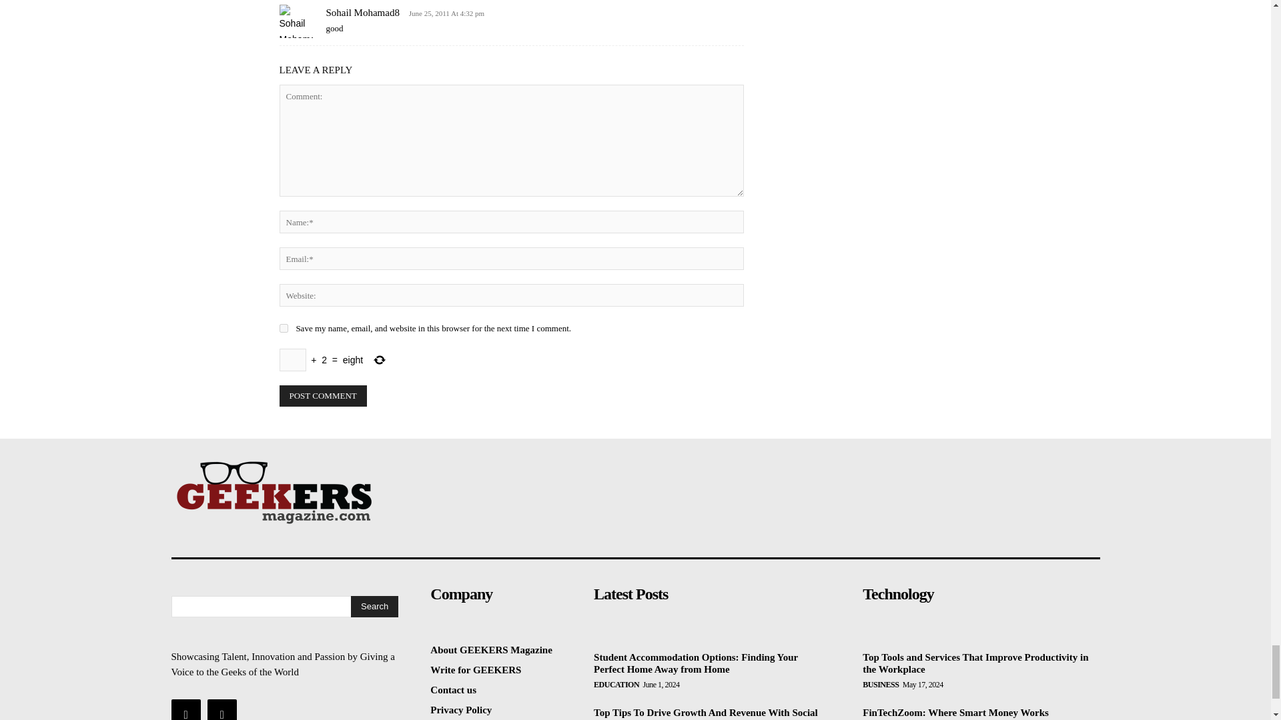 This screenshot has width=1281, height=720. What do you see at coordinates (283, 328) in the screenshot?
I see `yes` at bounding box center [283, 328].